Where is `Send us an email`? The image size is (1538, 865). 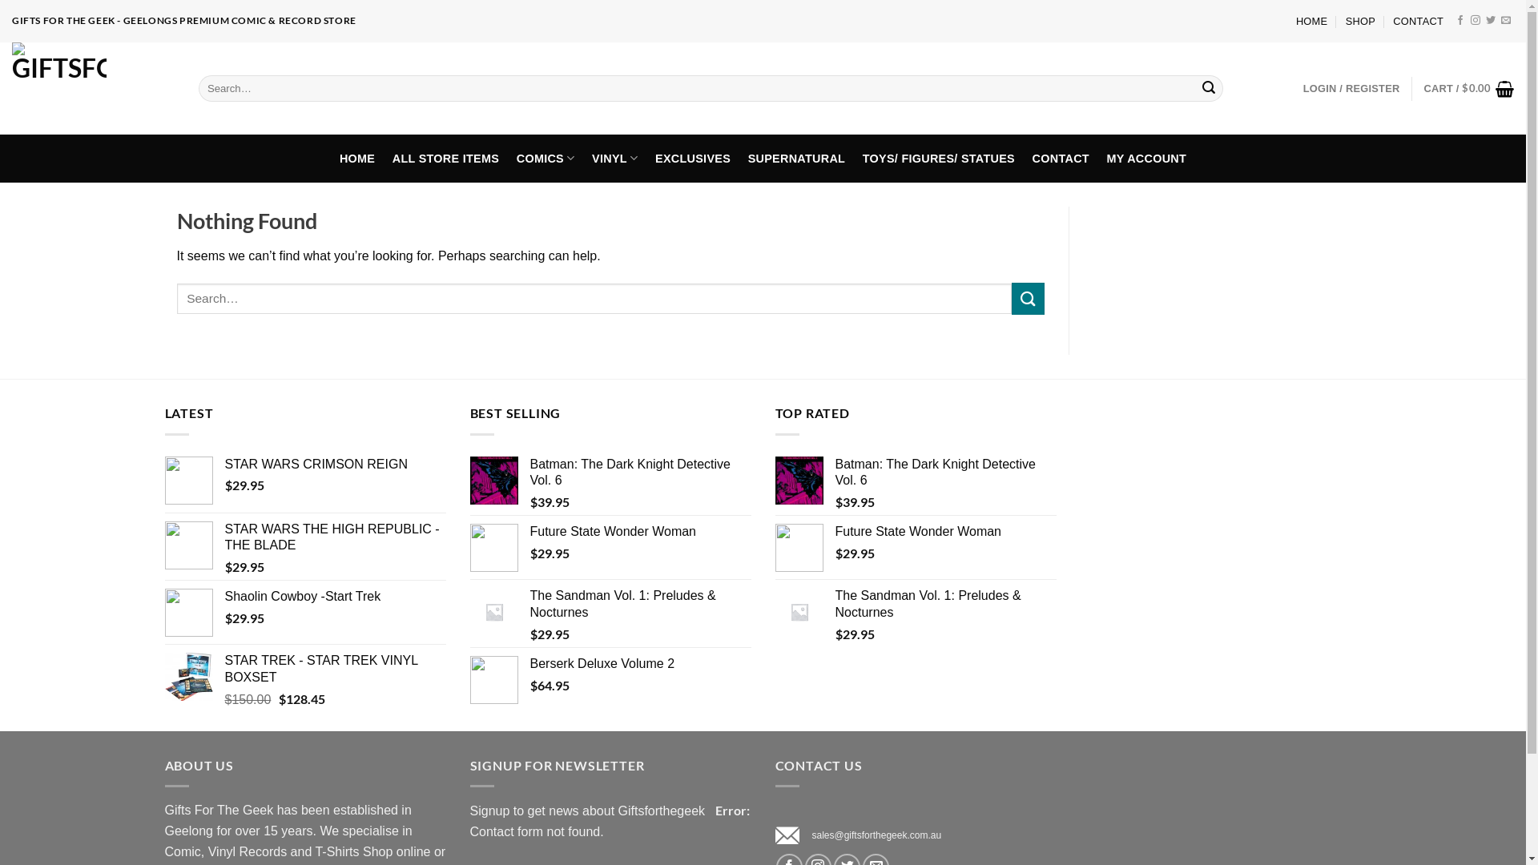 Send us an email is located at coordinates (1506, 21).